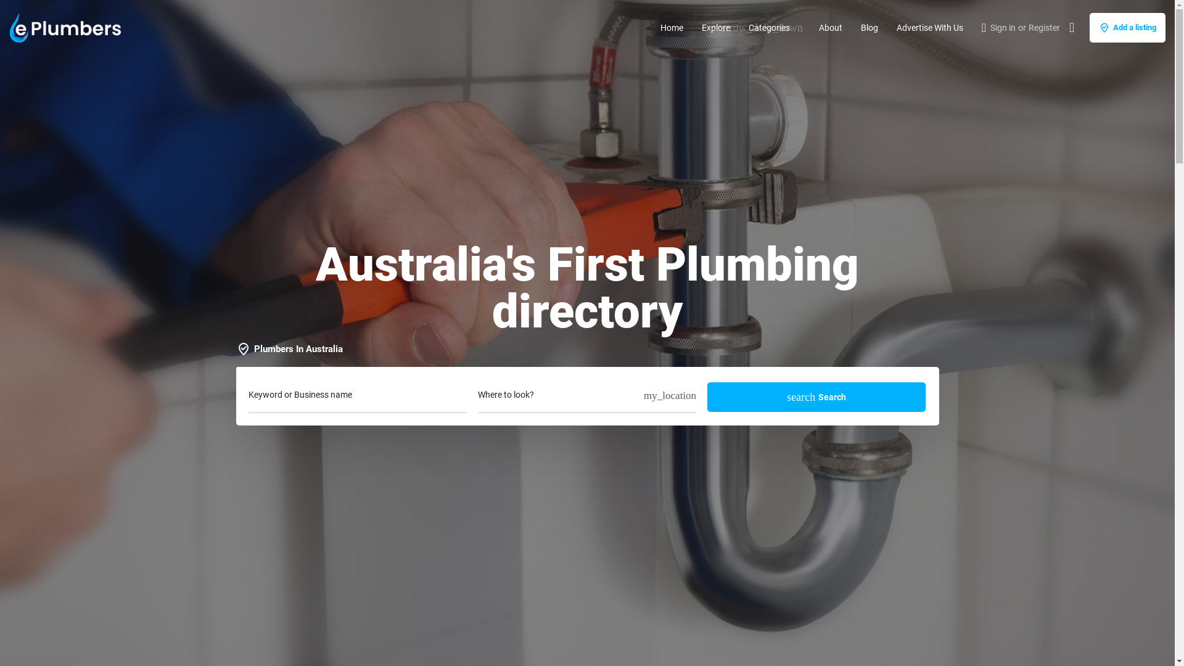  I want to click on Register, so click(1045, 27).